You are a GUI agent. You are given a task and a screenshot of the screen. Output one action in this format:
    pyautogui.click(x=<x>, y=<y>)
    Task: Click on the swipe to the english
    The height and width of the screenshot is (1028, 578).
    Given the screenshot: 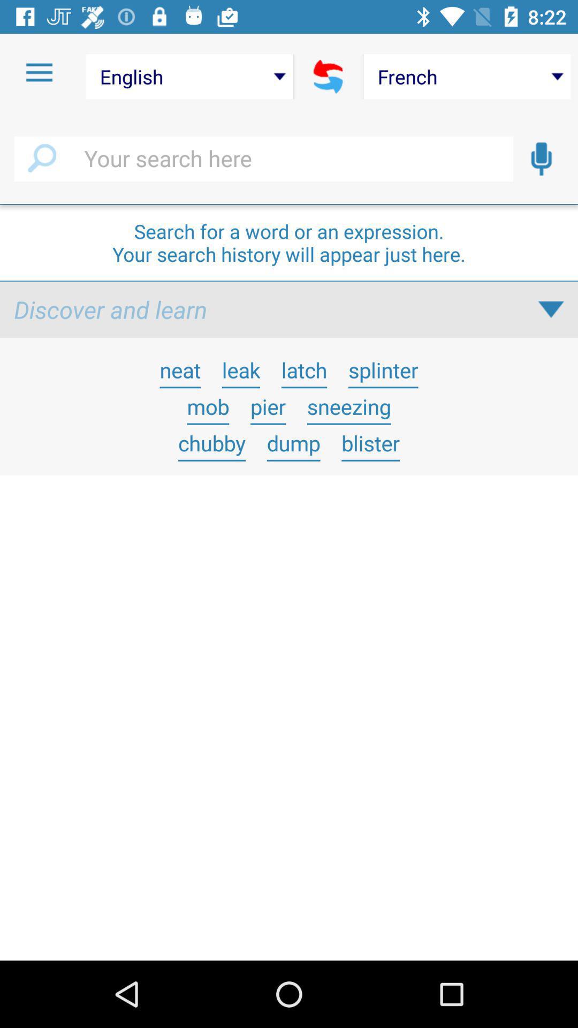 What is the action you would take?
    pyautogui.click(x=189, y=77)
    